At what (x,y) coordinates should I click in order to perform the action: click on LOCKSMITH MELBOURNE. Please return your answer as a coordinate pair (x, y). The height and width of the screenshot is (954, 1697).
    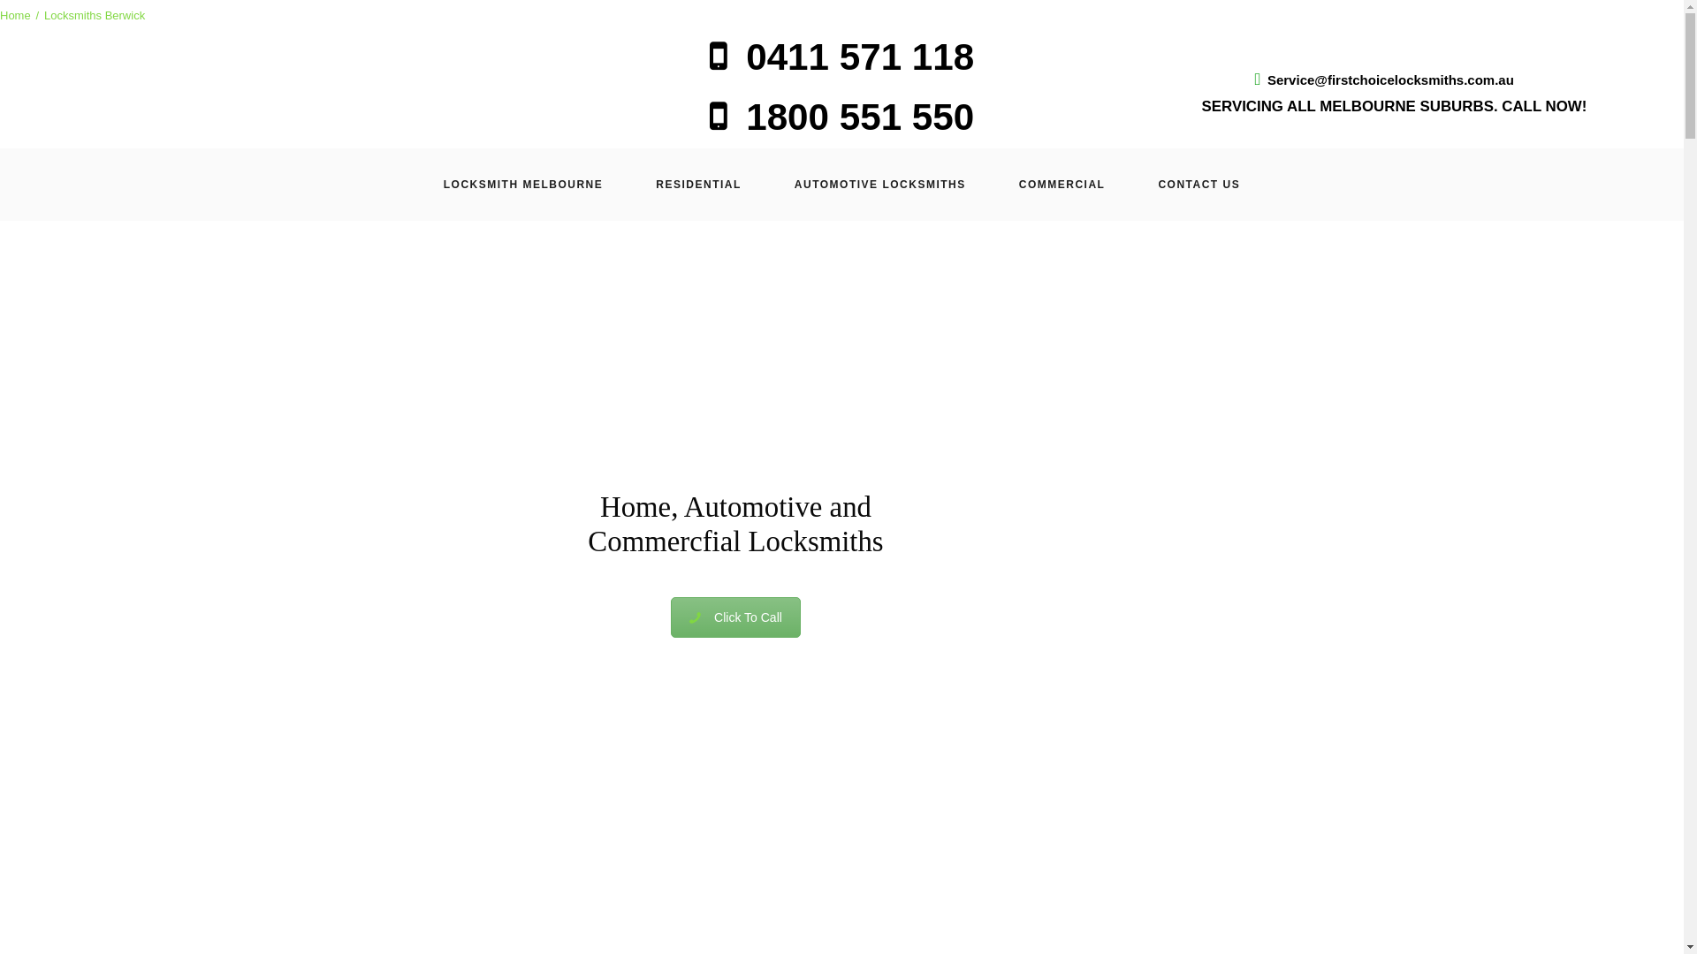
    Looking at the image, I should click on (523, 184).